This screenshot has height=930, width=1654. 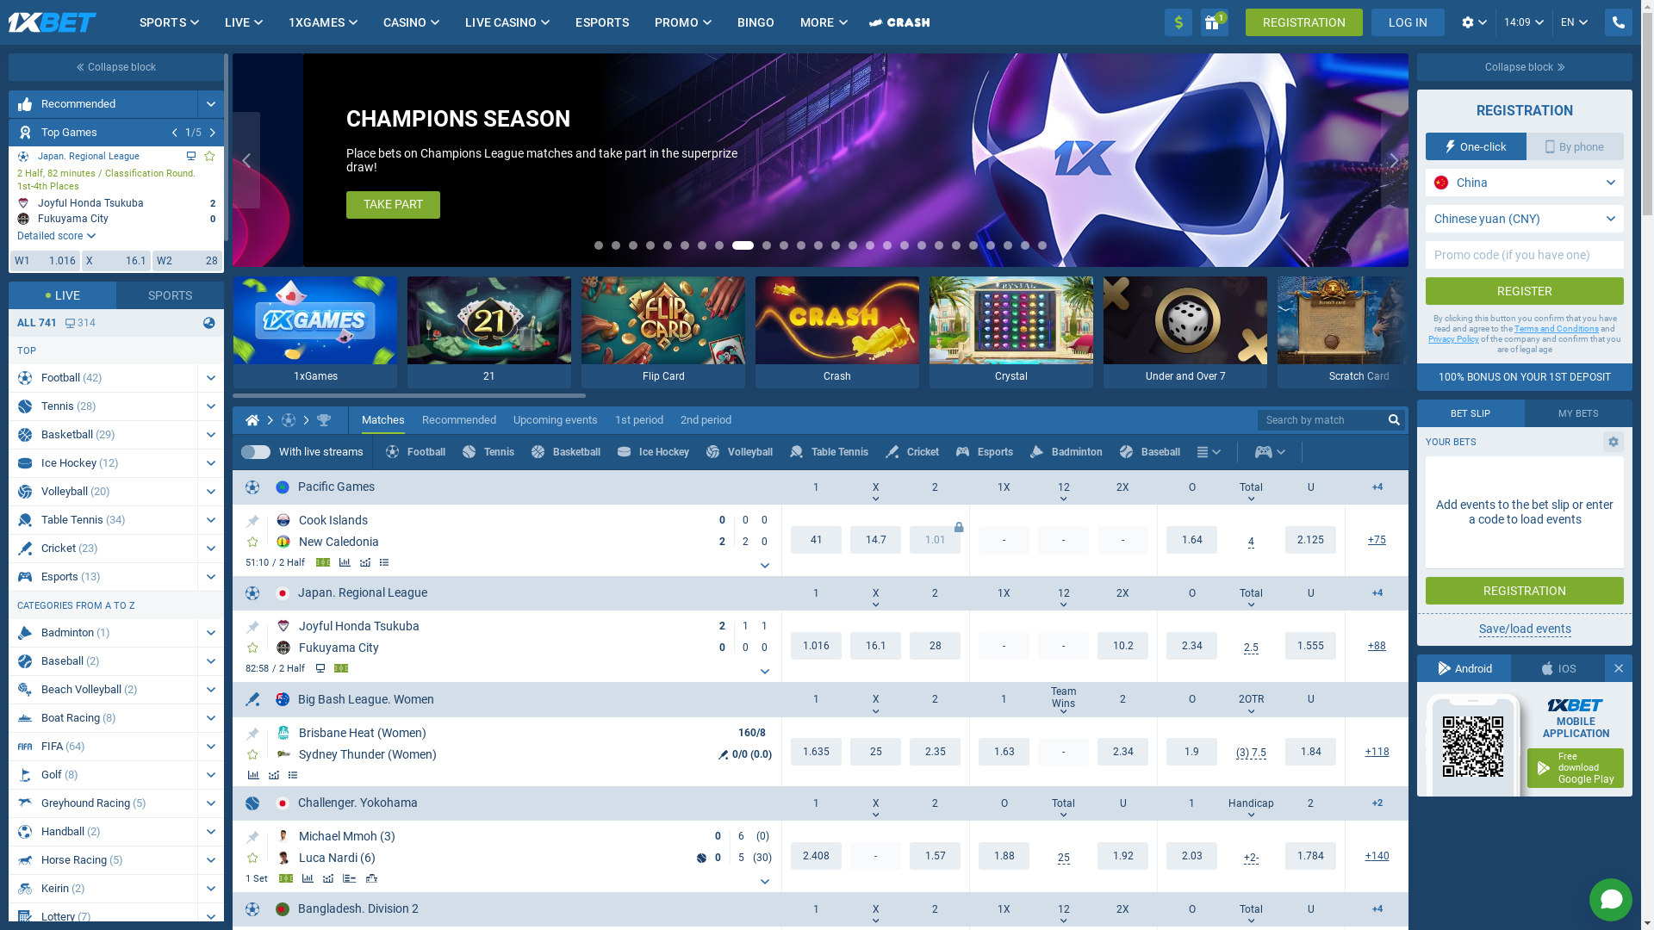 I want to click on X, so click(x=875, y=909).